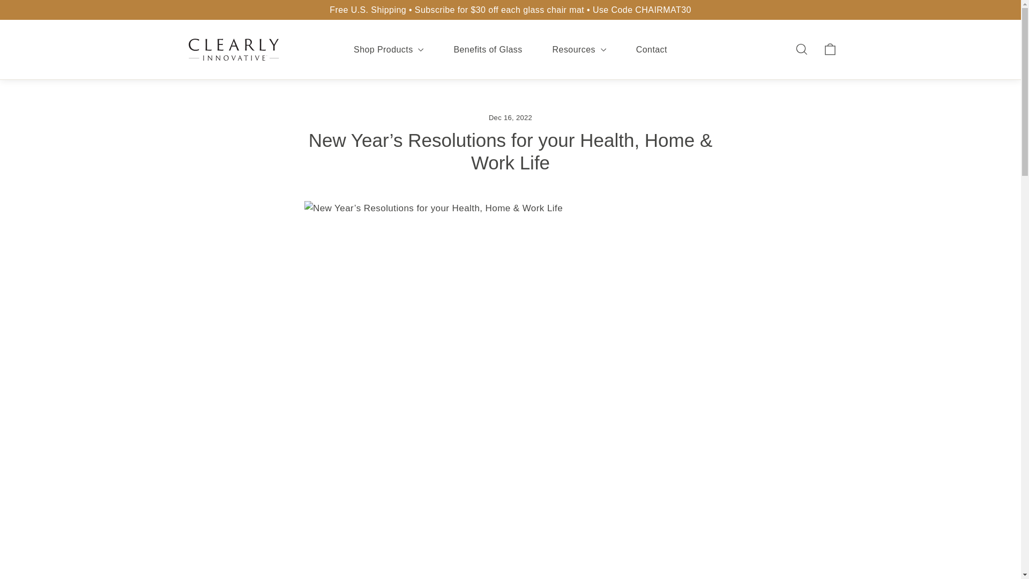 The height and width of the screenshot is (579, 1029). What do you see at coordinates (488, 49) in the screenshot?
I see `Benefits of Glass` at bounding box center [488, 49].